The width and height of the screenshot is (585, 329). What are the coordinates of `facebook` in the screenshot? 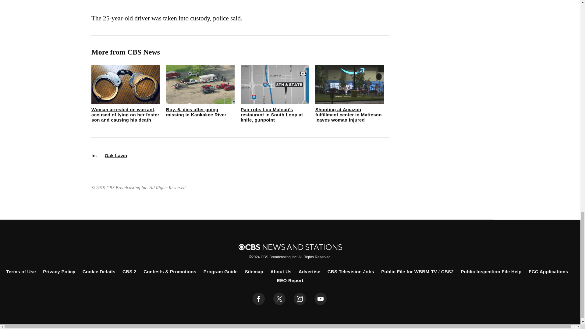 It's located at (259, 299).